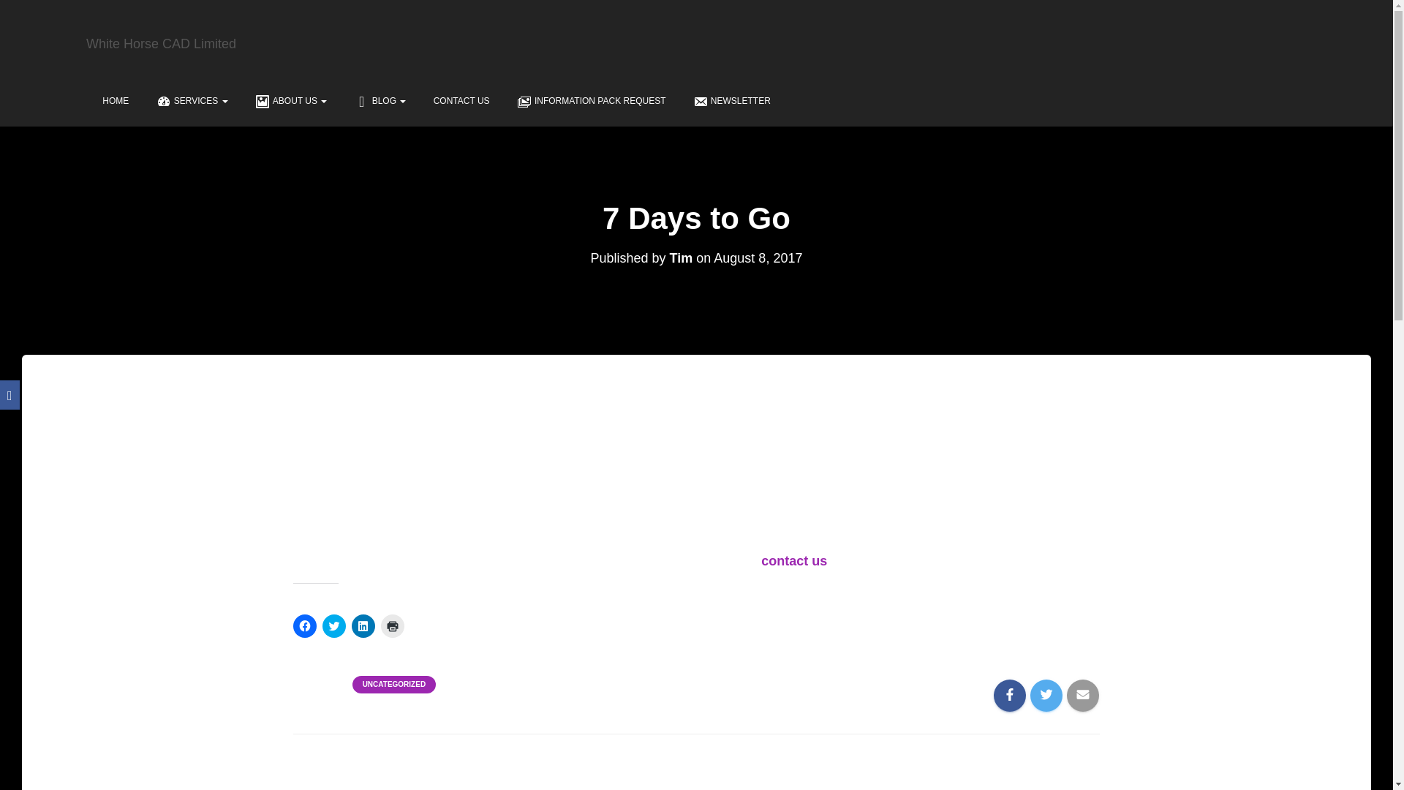  I want to click on  ABOUT US, so click(288, 99).